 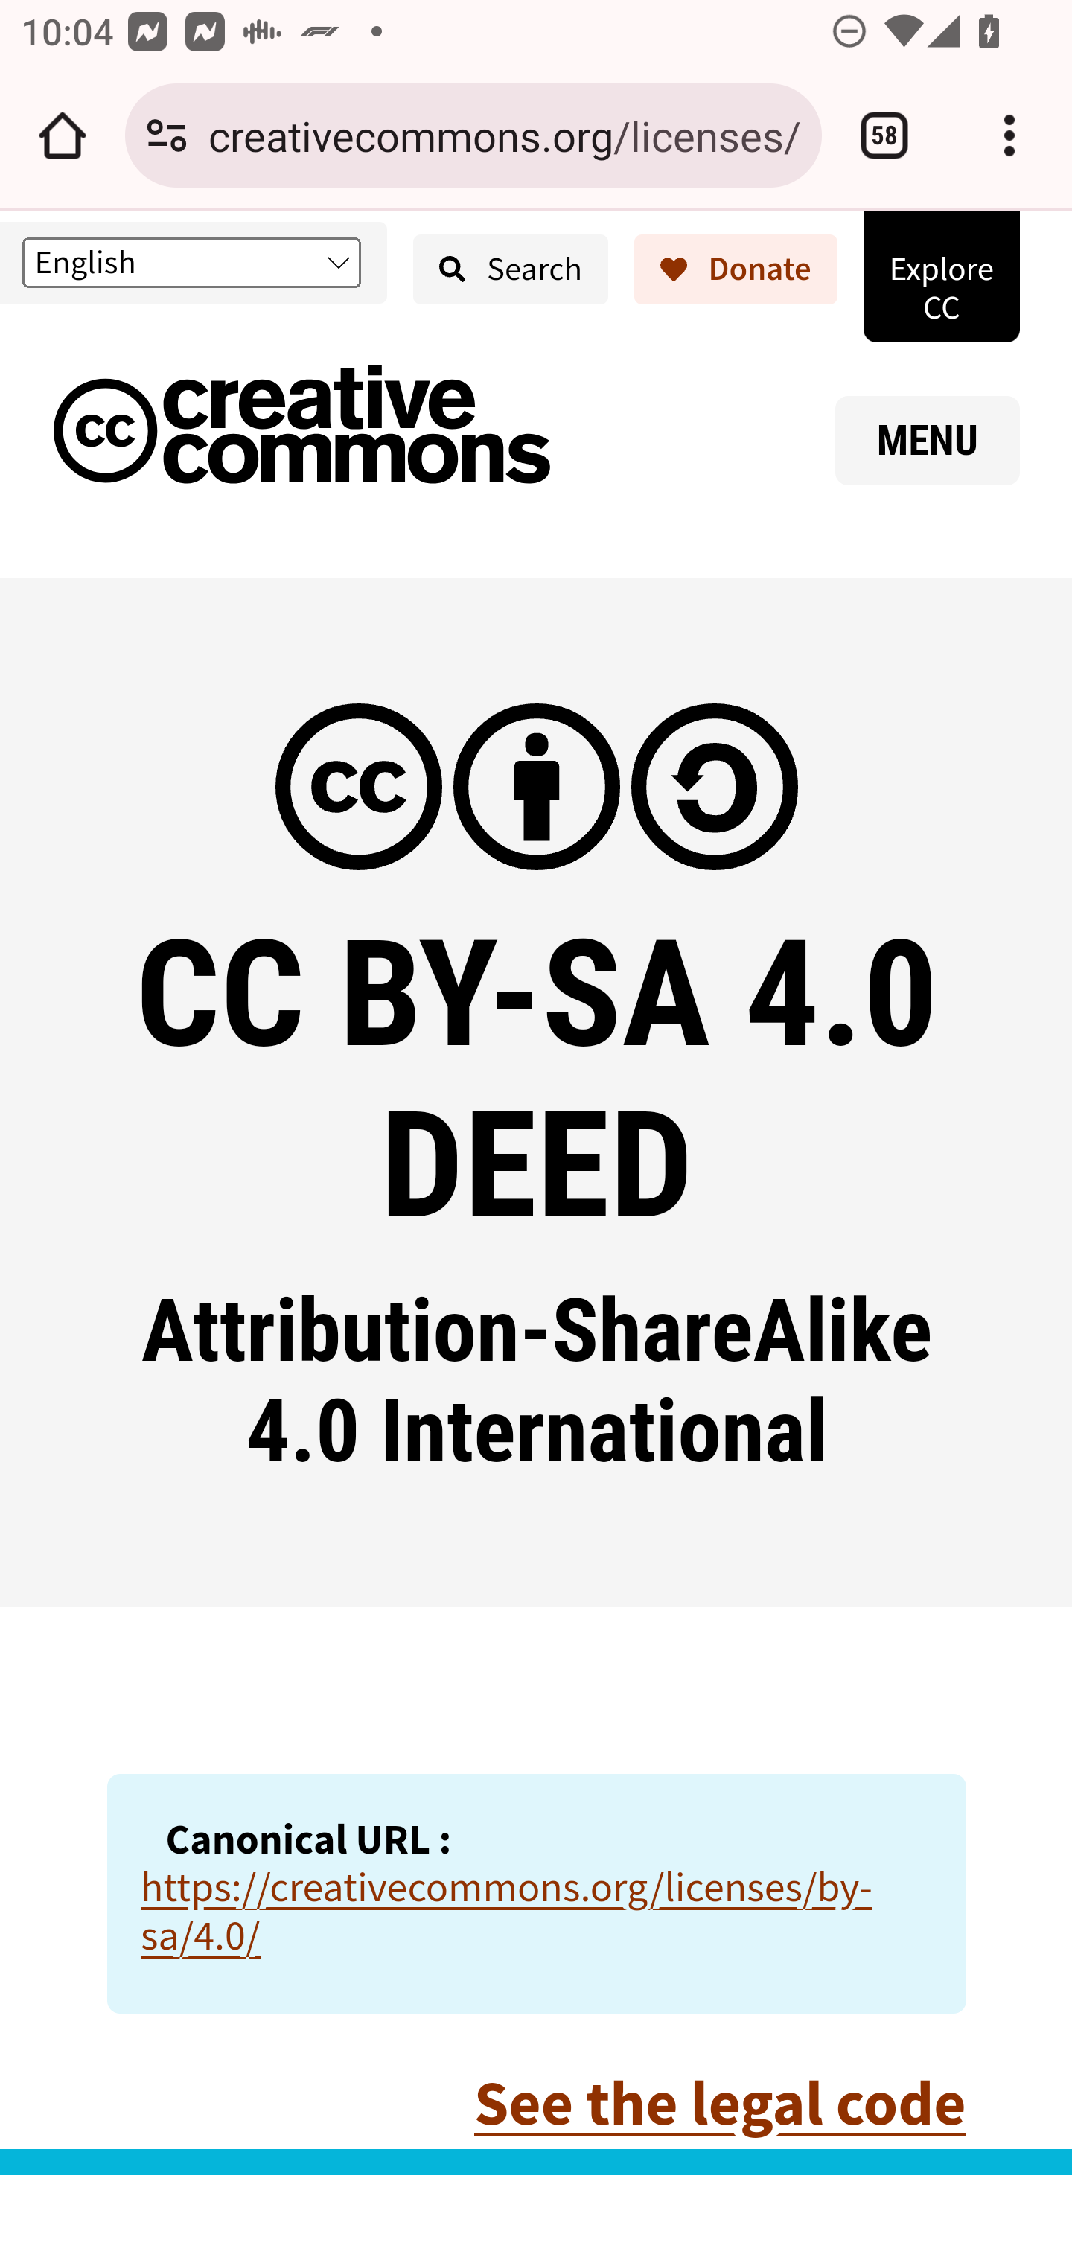 I want to click on https://creativecommons.org/licenses/by-sa/4.0/, so click(x=506, y=1910).